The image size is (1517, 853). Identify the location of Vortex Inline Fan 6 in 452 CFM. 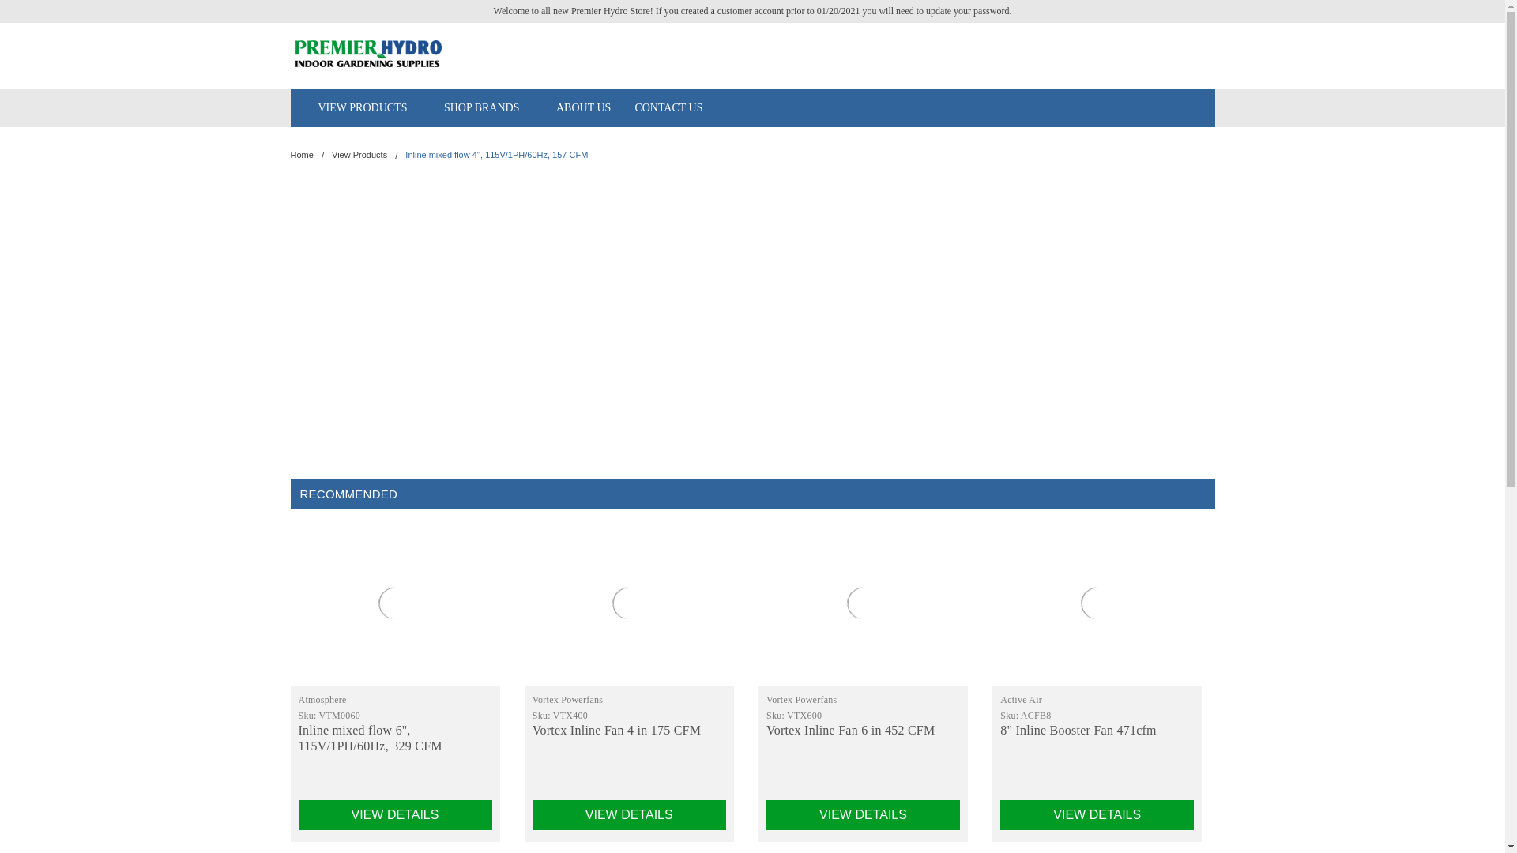
(863, 603).